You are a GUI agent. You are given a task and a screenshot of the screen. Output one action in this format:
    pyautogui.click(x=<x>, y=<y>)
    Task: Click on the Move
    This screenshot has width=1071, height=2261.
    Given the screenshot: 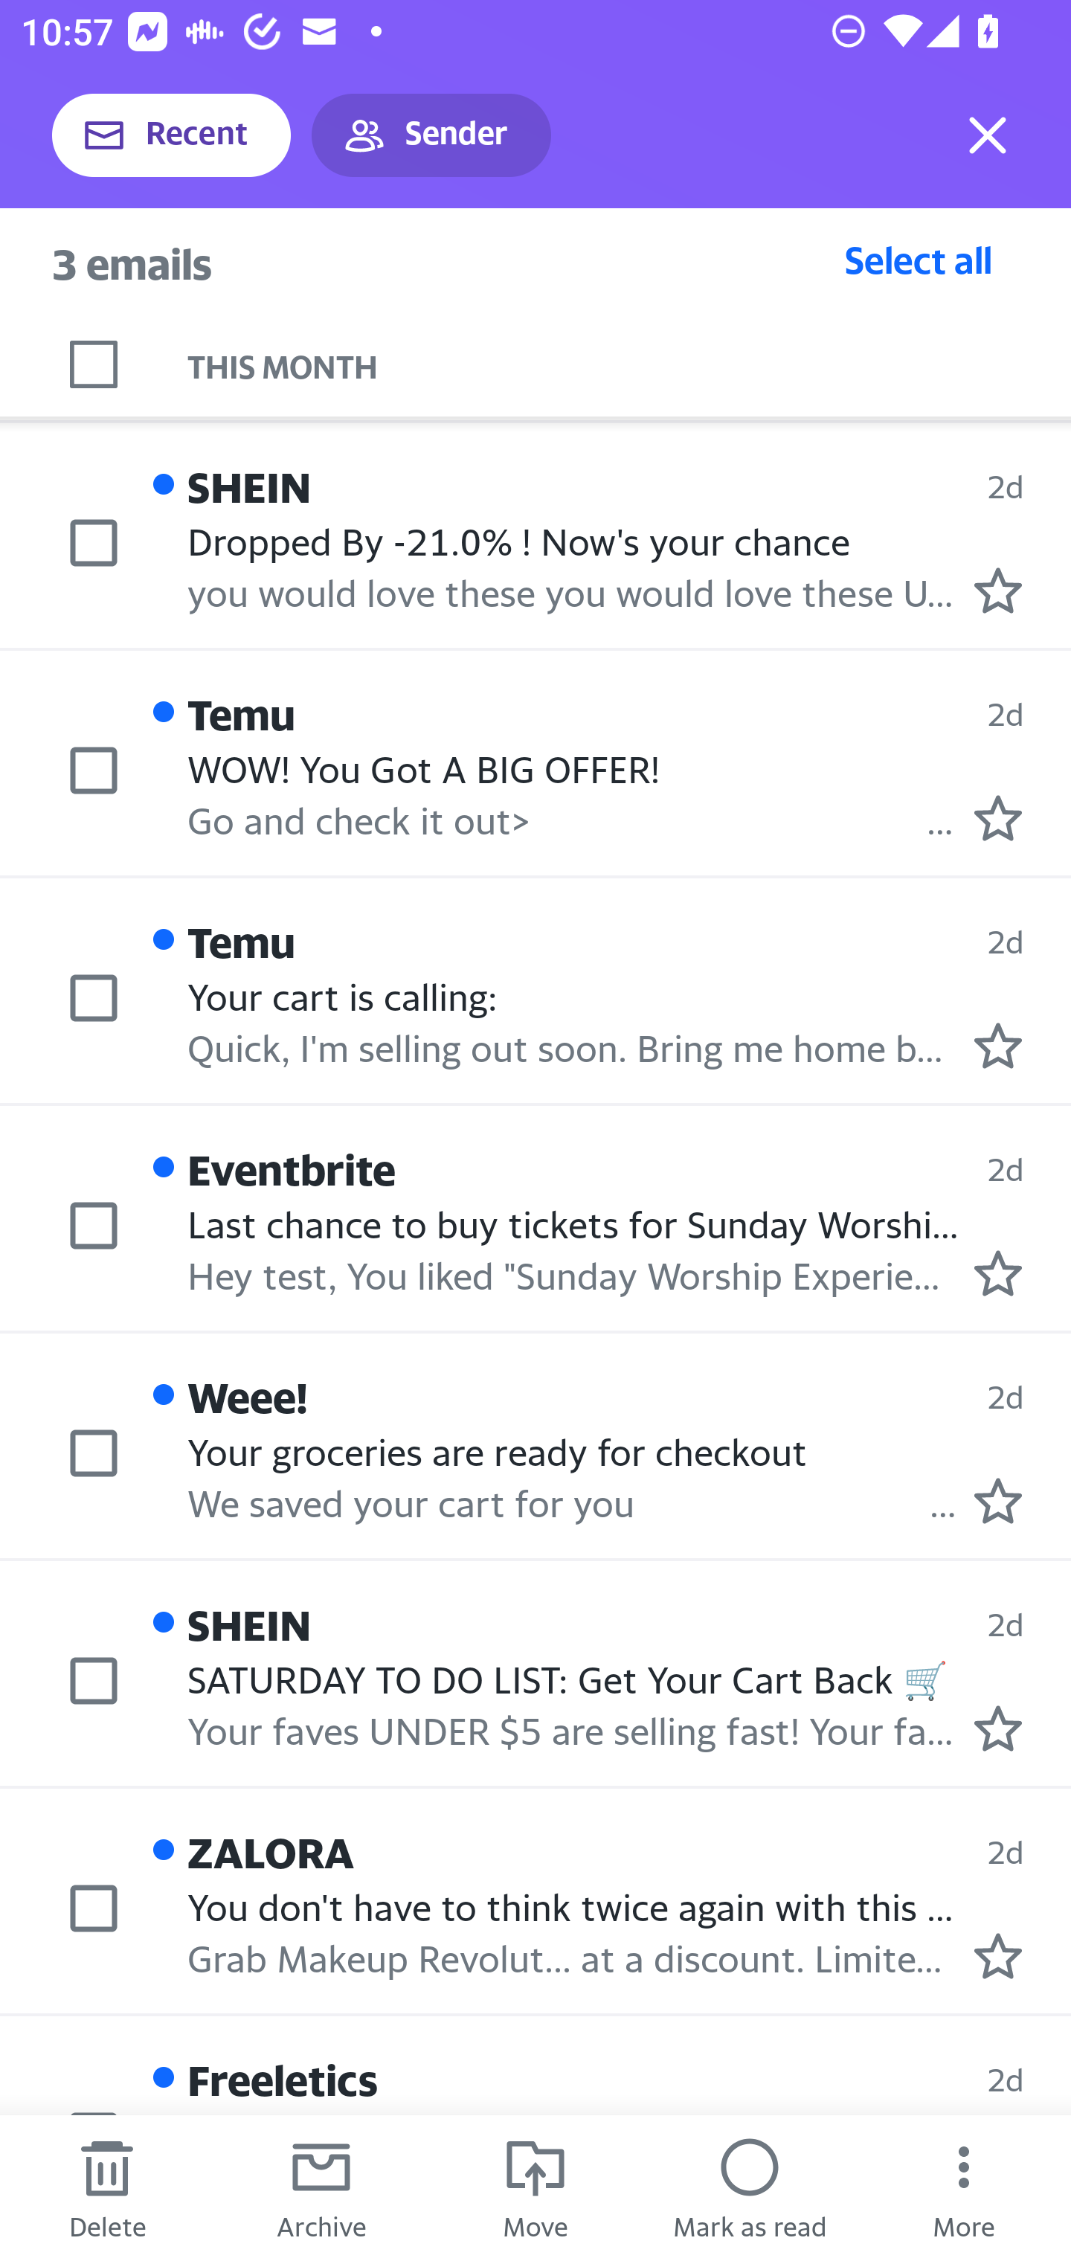 What is the action you would take?
    pyautogui.click(x=535, y=2188)
    